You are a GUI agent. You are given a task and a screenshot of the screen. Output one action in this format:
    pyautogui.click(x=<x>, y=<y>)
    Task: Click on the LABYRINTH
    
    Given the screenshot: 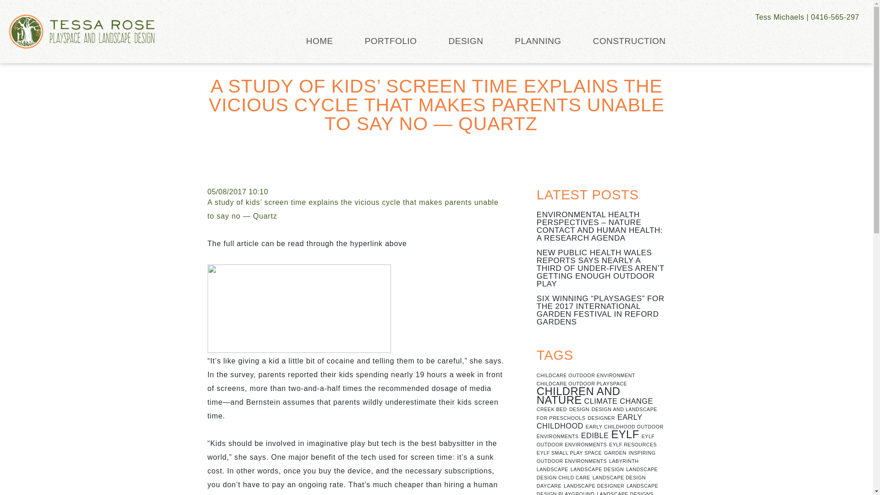 What is the action you would take?
    pyautogui.click(x=623, y=461)
    